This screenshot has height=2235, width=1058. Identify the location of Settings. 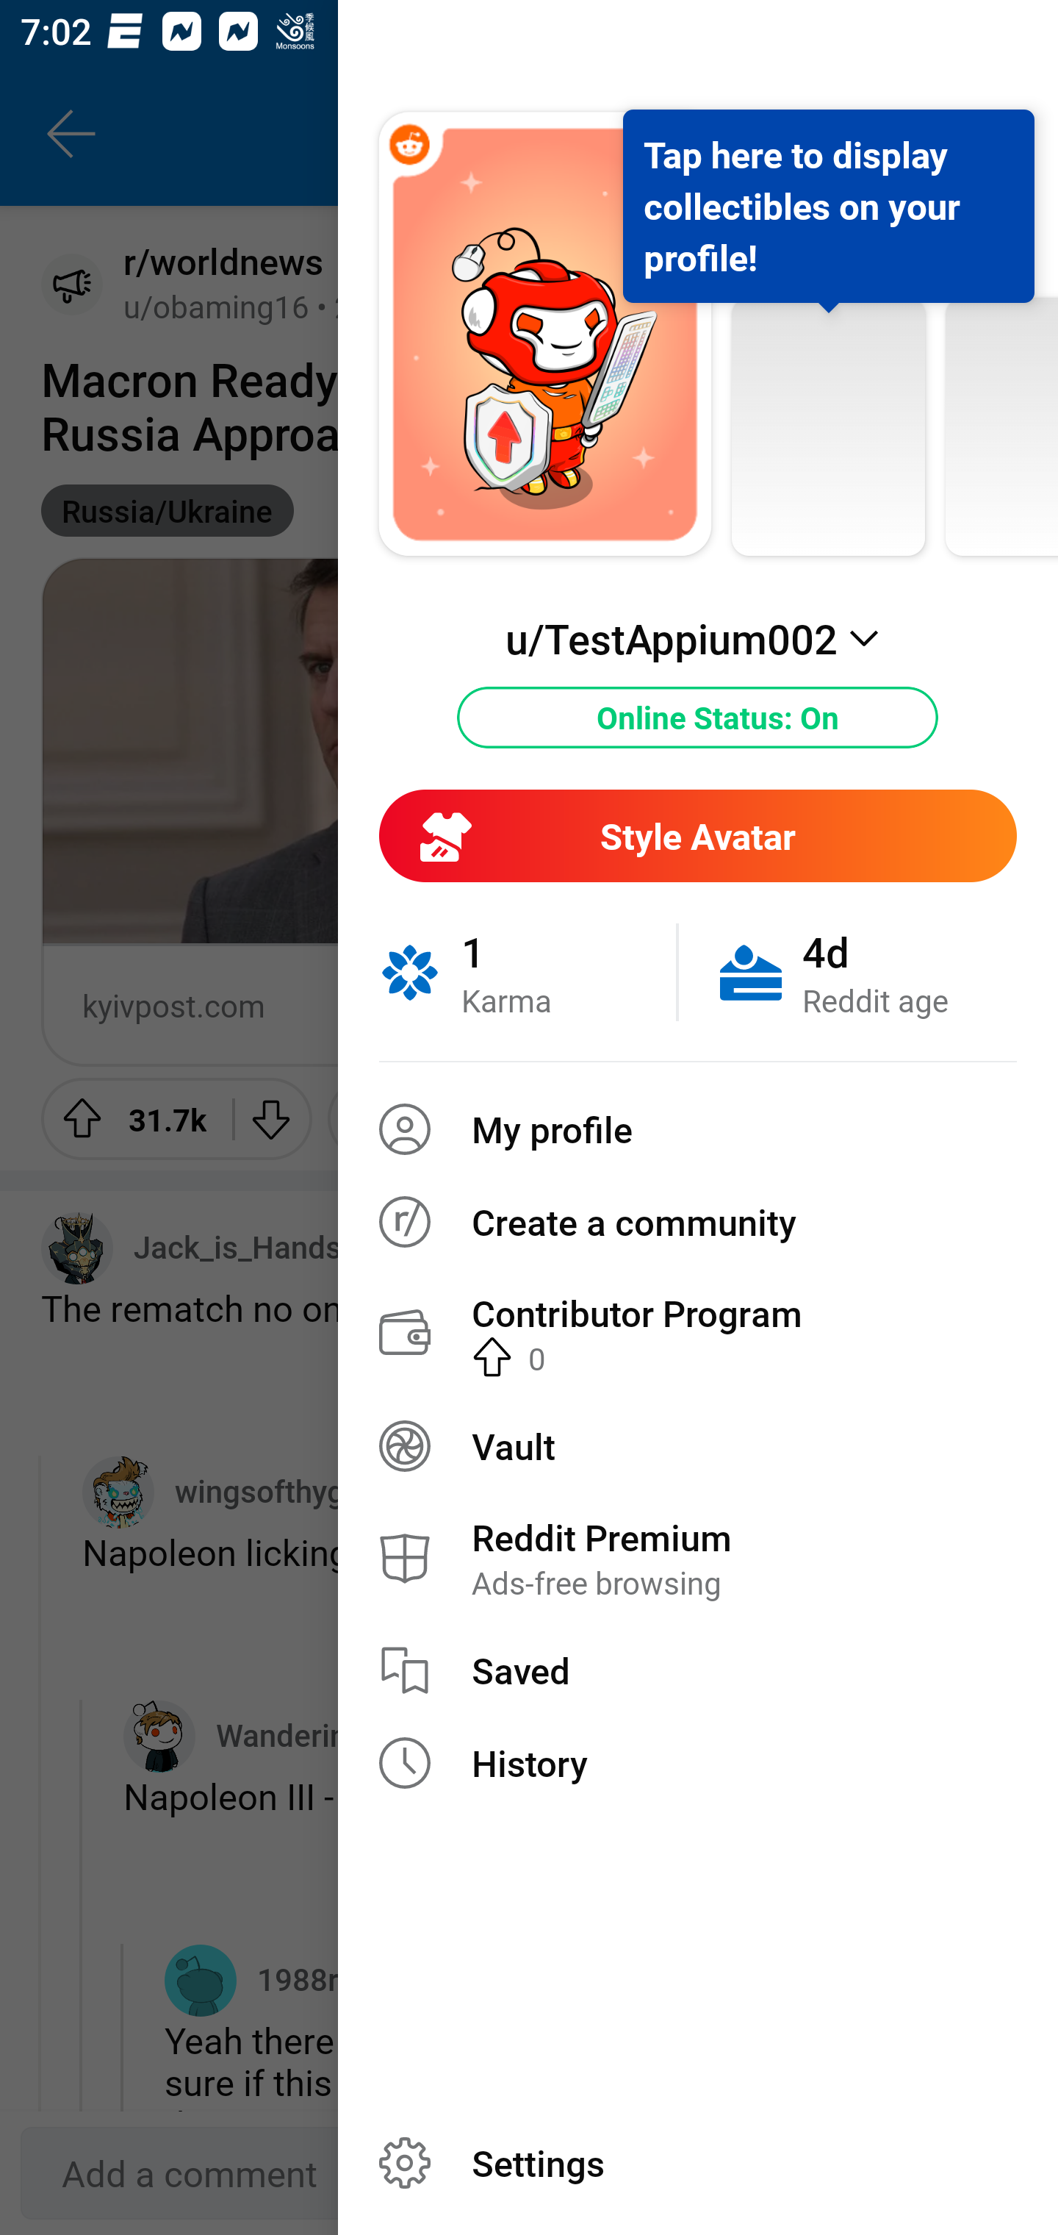
(698, 2163).